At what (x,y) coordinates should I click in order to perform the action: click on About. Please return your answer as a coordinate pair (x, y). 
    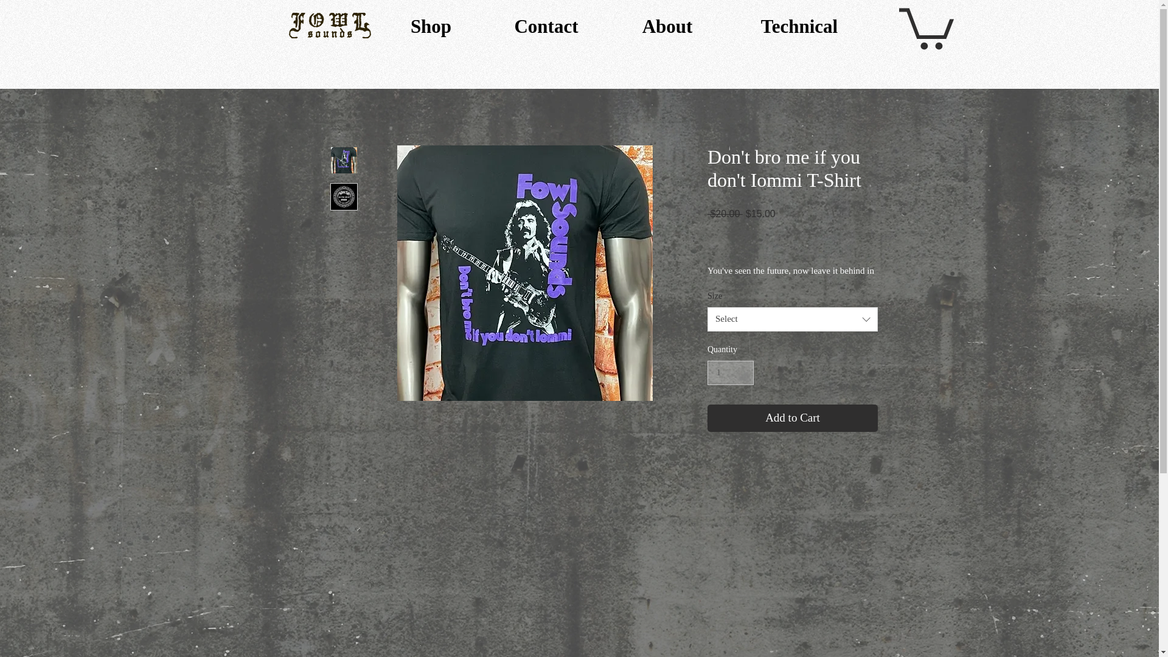
    Looking at the image, I should click on (667, 27).